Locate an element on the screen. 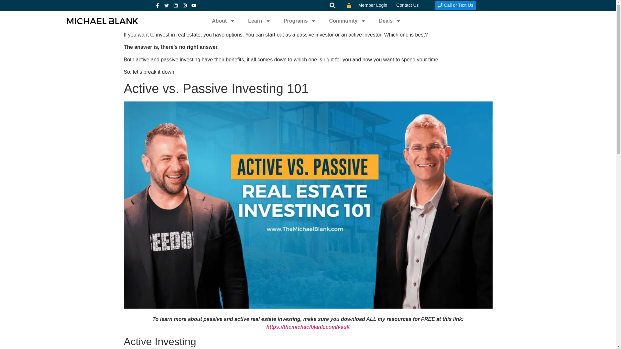  Call or Text Us is located at coordinates (455, 5).